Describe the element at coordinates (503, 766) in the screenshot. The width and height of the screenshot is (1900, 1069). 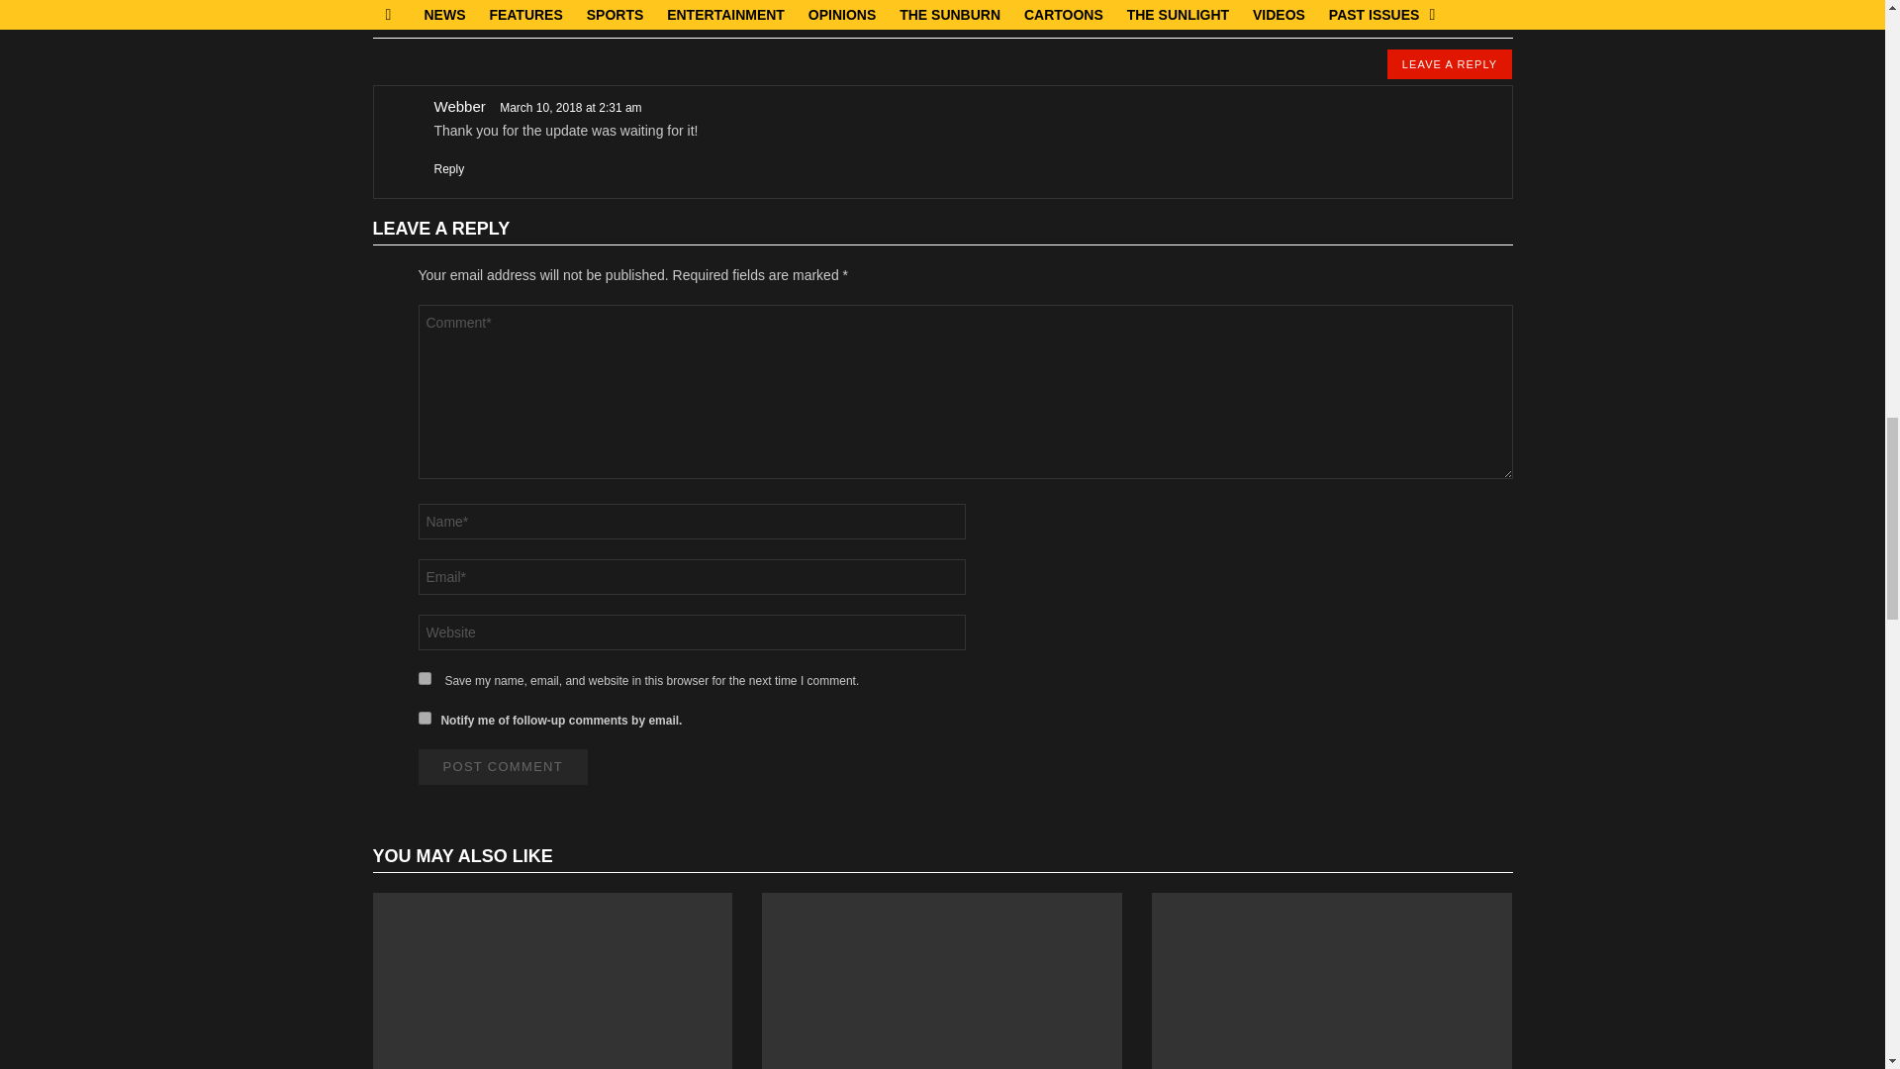
I see `Post Comment` at that location.